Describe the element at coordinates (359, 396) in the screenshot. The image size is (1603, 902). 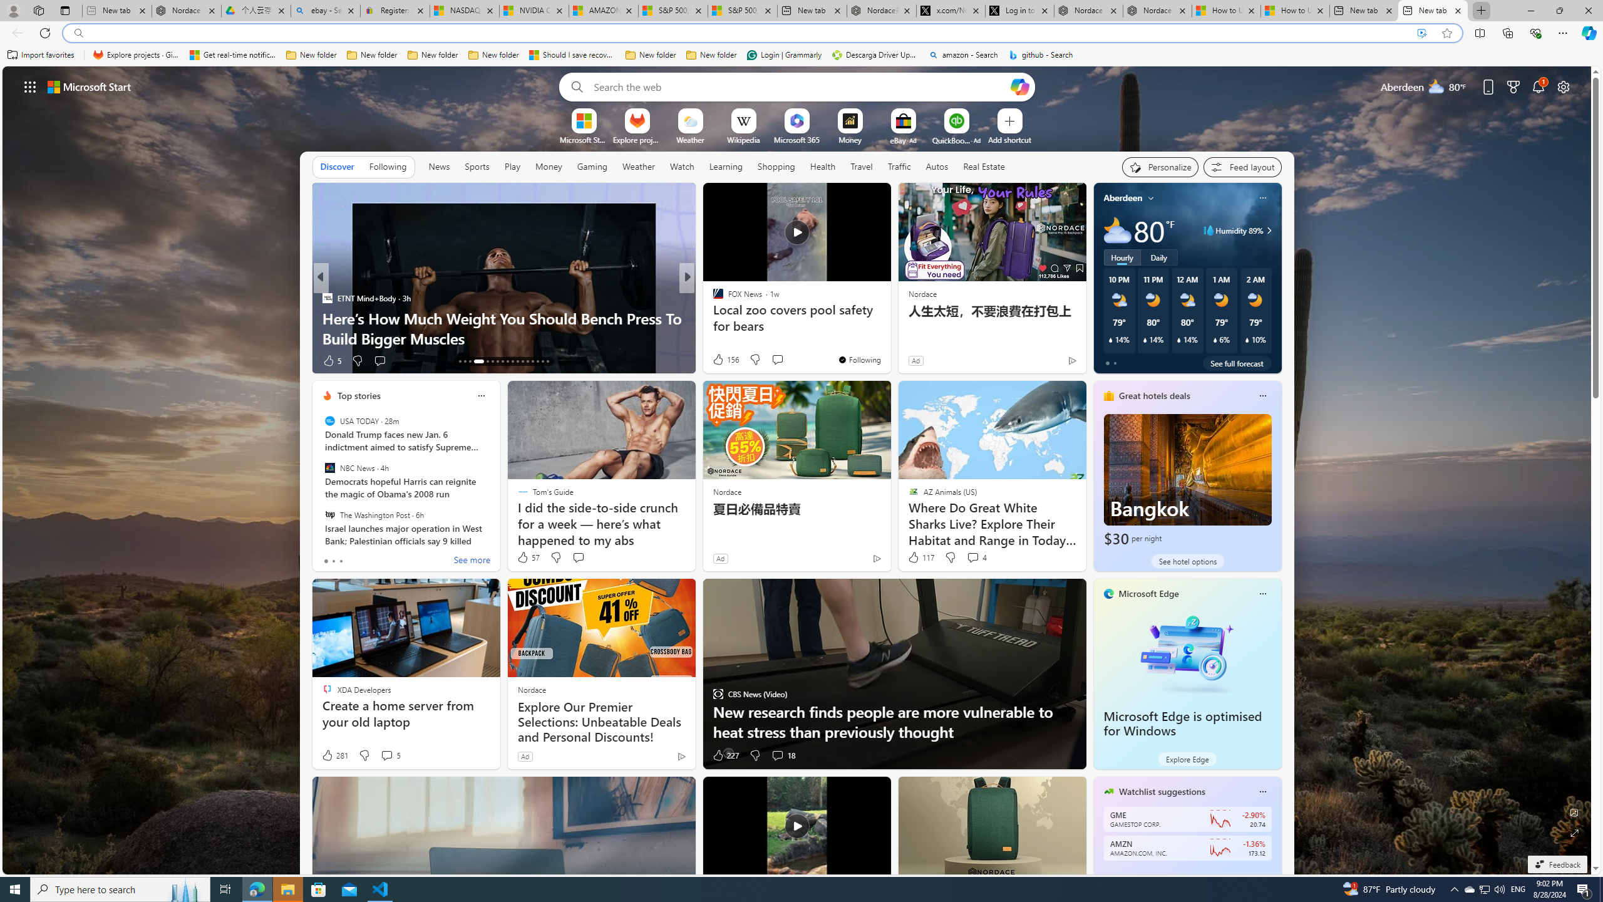
I see `Top stories` at that location.